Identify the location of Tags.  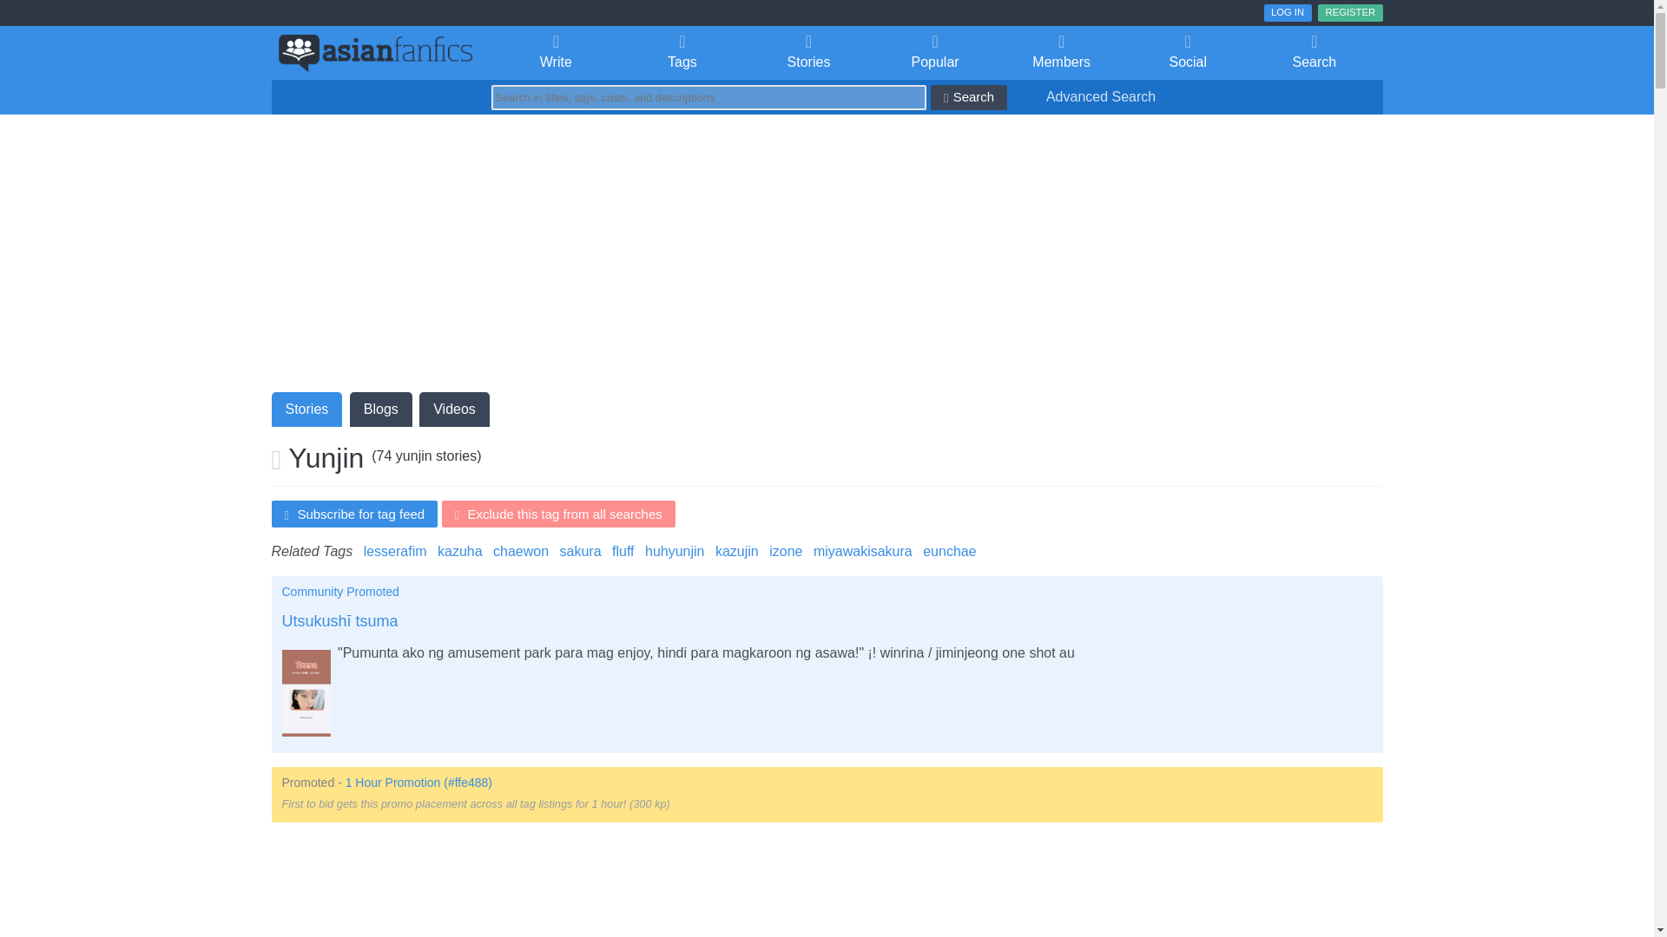
(682, 52).